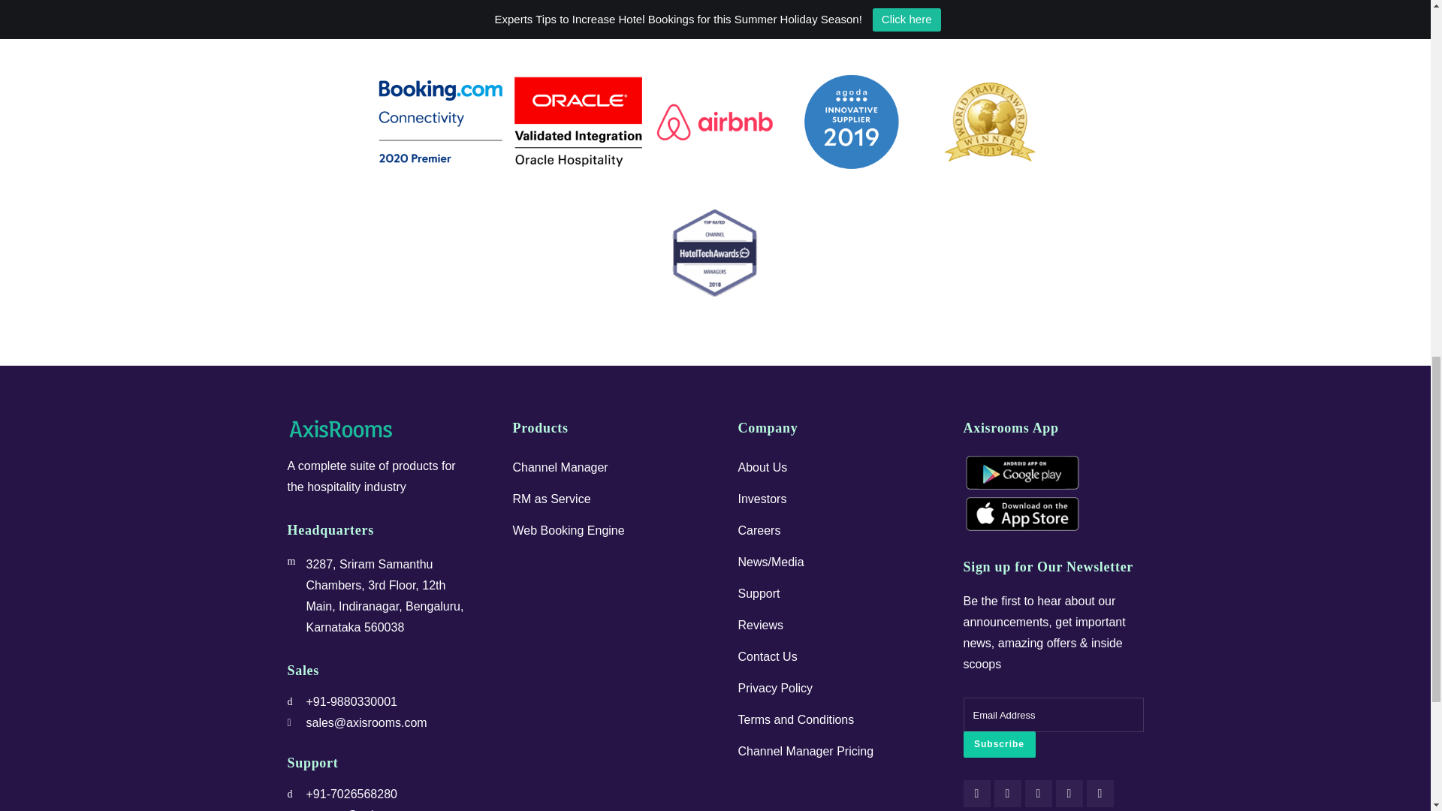 The width and height of the screenshot is (1442, 811). Describe the element at coordinates (714, 252) in the screenshot. I see `hotel-tech-report-2018-120x125` at that location.